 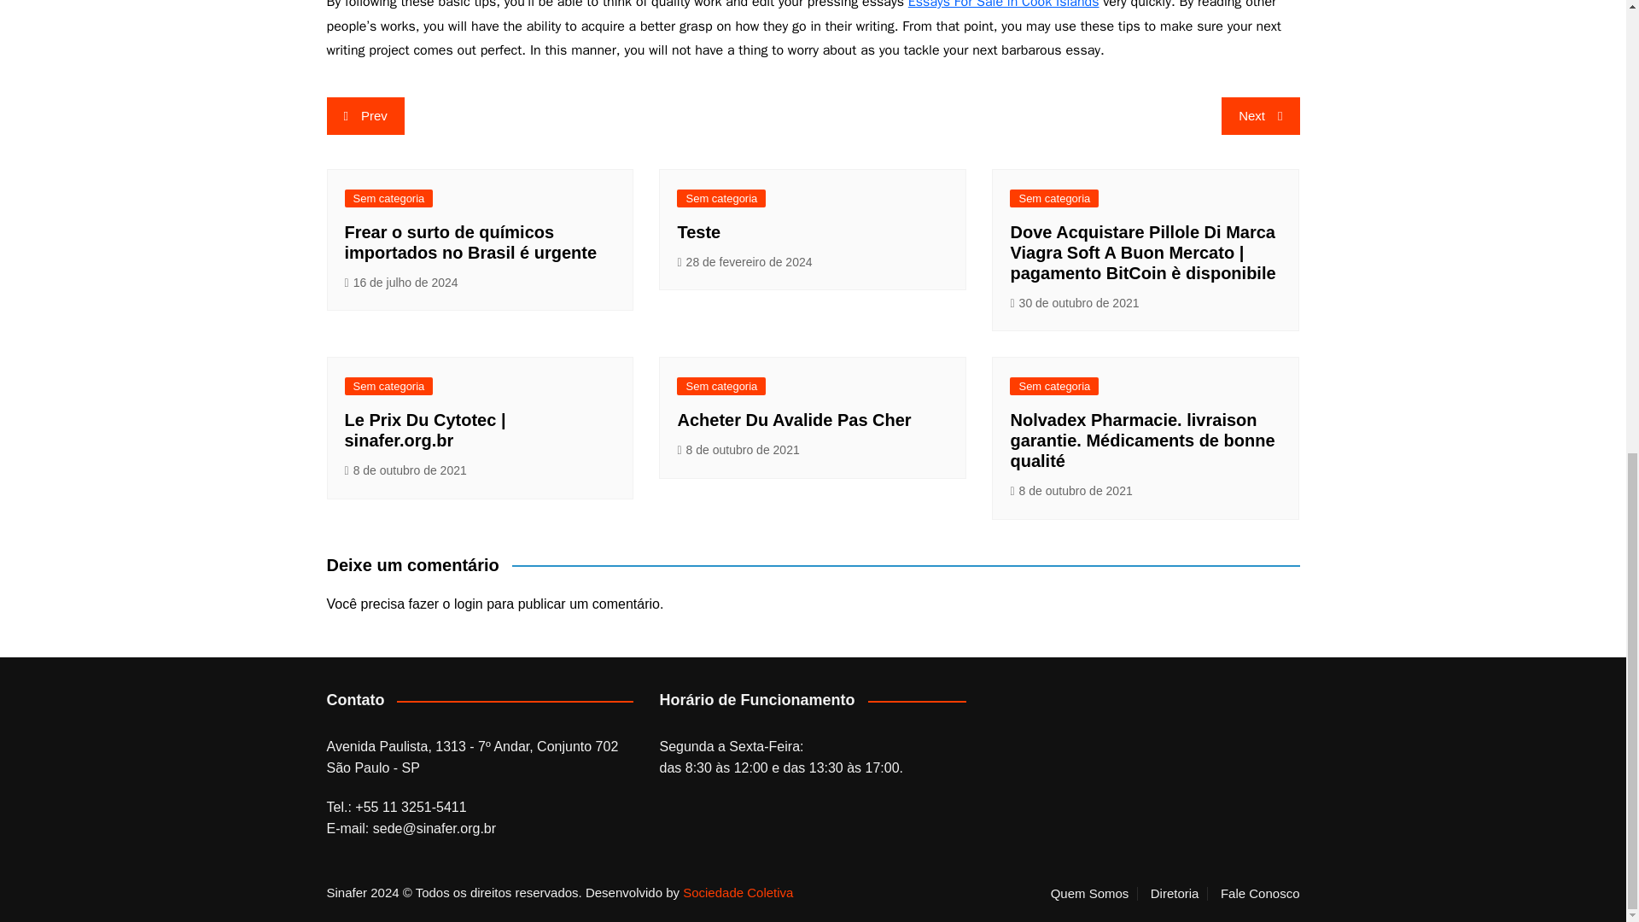 What do you see at coordinates (401, 283) in the screenshot?
I see `16 de julho de 2024` at bounding box center [401, 283].